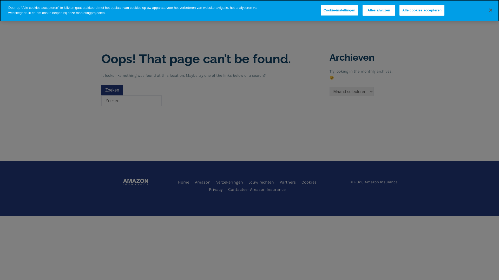 This screenshot has width=499, height=280. I want to click on Zoeken, so click(112, 90).